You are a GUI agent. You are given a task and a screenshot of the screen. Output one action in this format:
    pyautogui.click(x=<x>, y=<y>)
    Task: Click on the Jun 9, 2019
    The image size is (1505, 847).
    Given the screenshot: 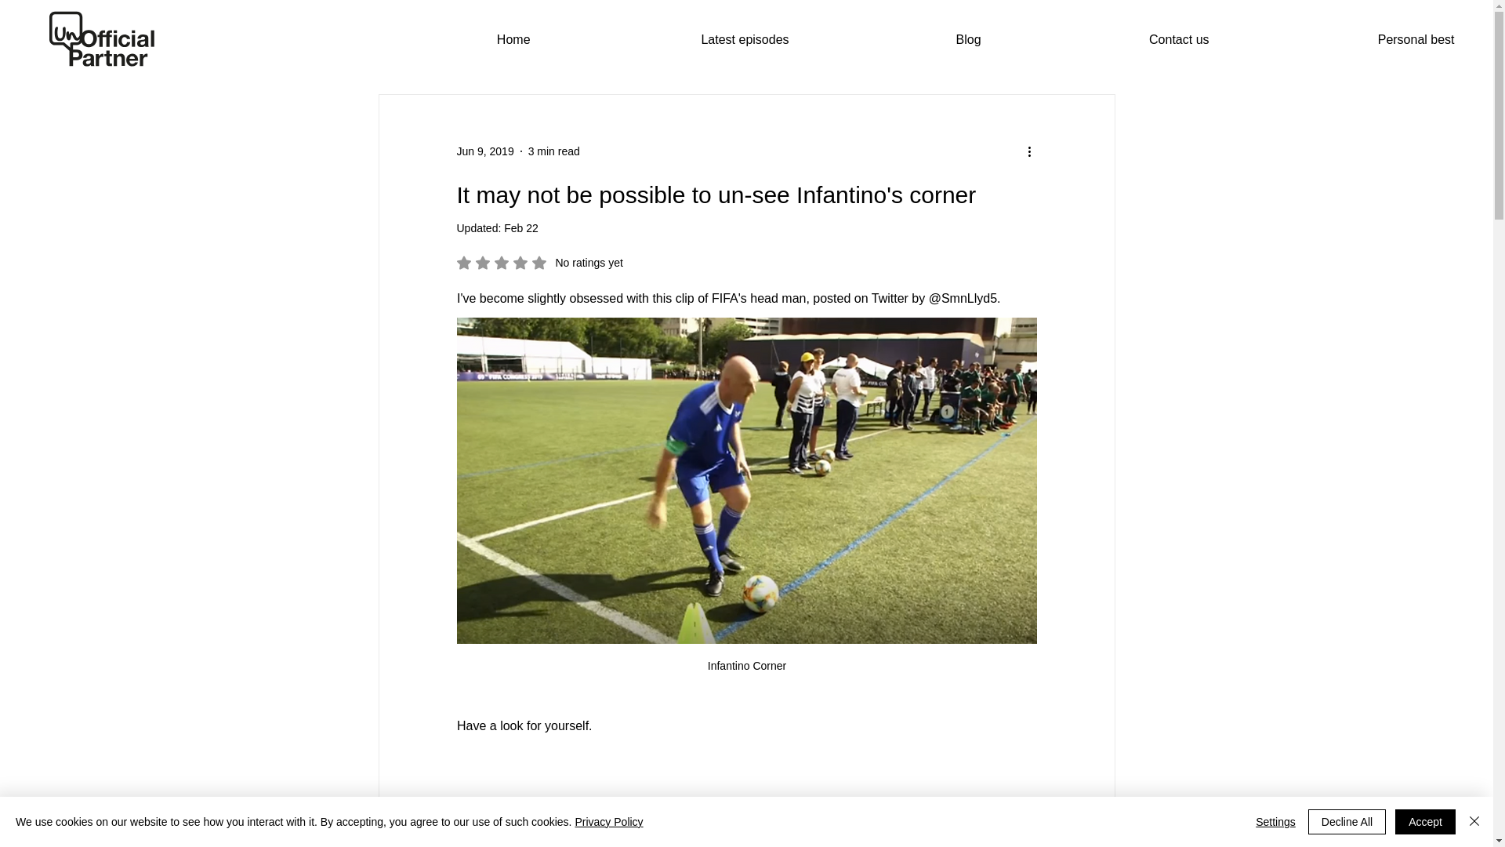 What is the action you would take?
    pyautogui.click(x=484, y=150)
    